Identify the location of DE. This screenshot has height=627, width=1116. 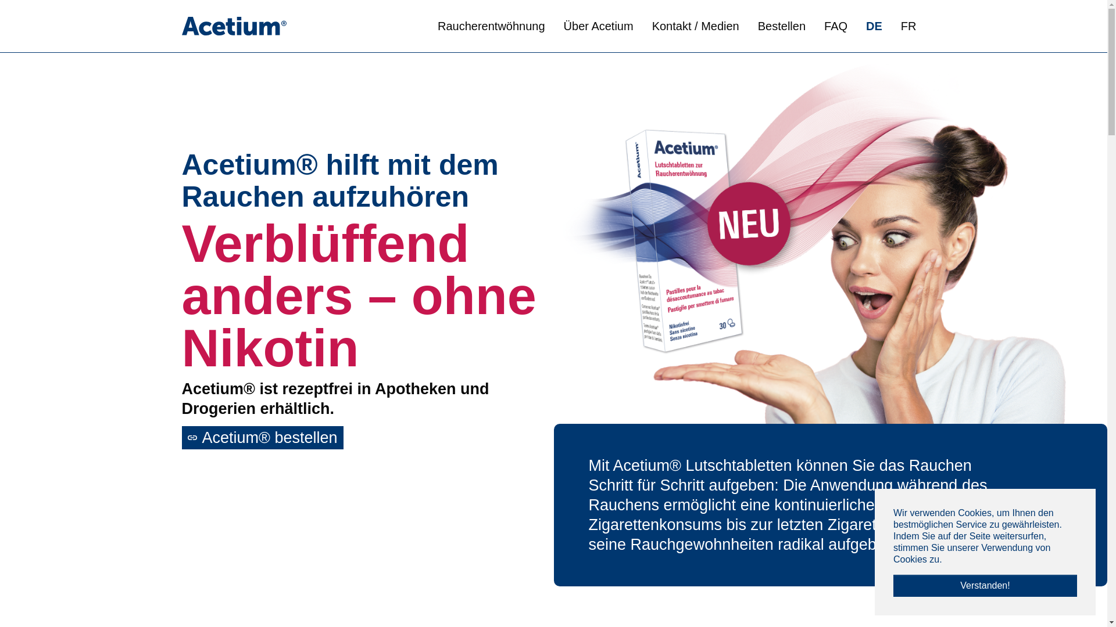
(874, 27).